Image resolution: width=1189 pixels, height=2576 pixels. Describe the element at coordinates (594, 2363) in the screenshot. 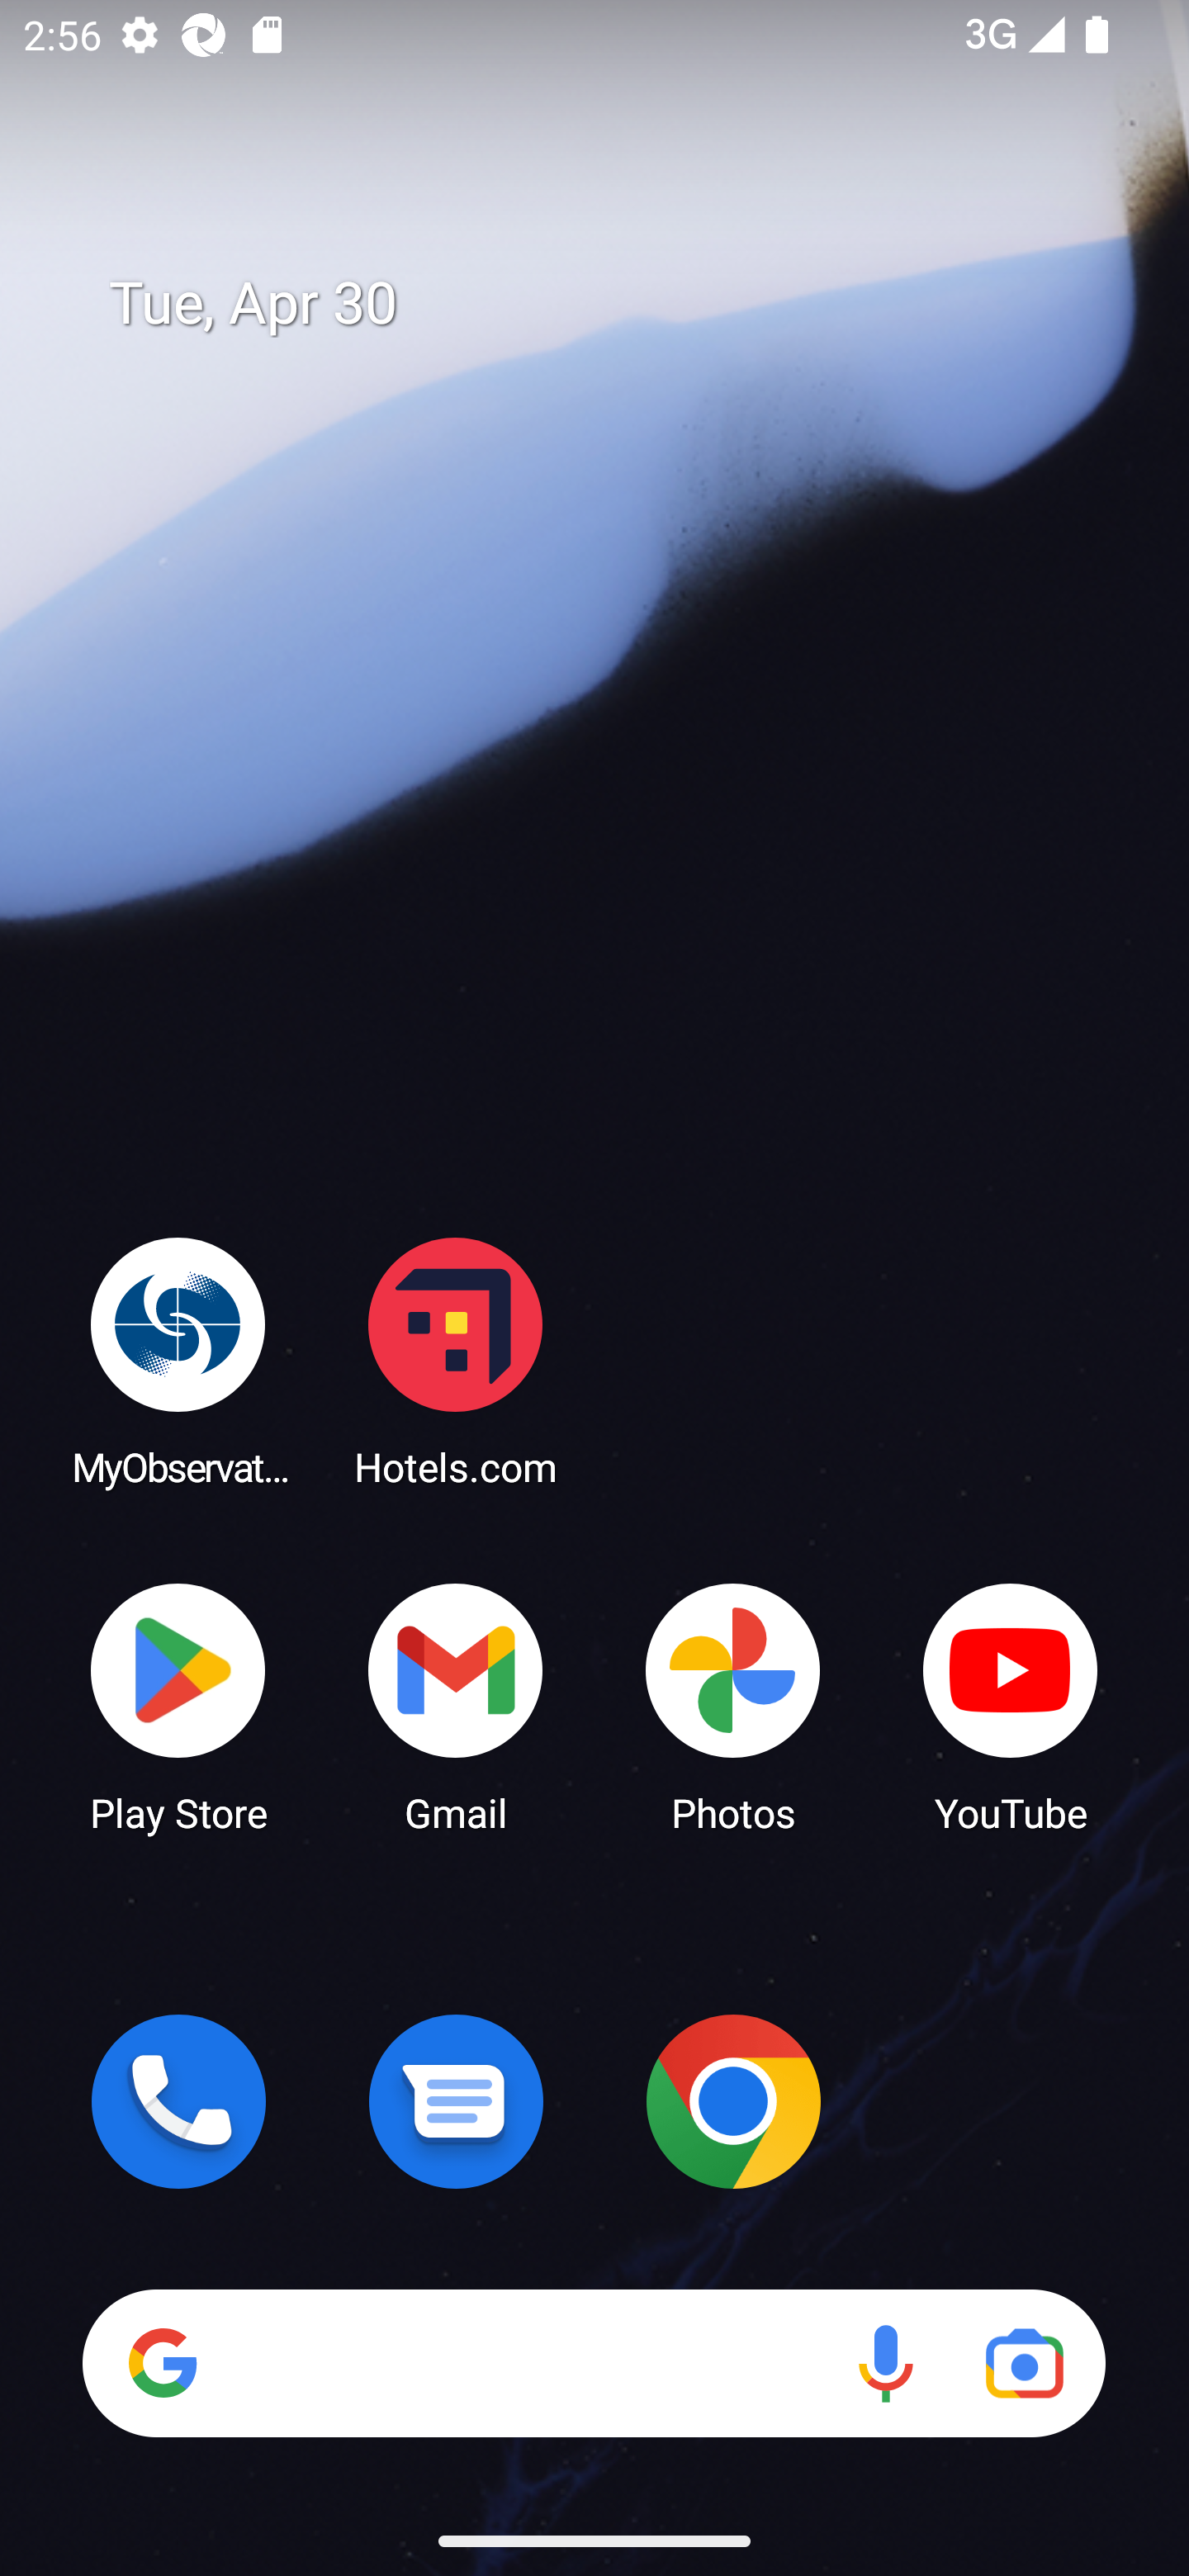

I see `Search Voice search Google Lens` at that location.